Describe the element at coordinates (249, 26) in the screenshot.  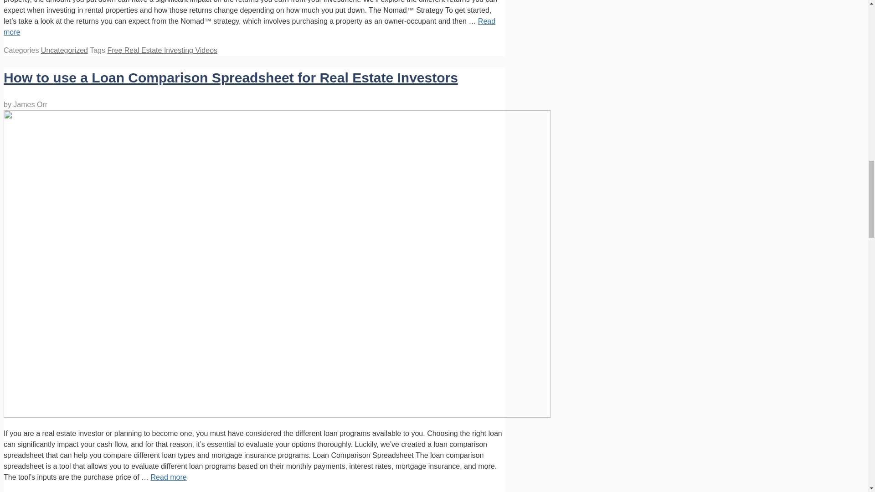
I see `The Return on Investment on Extra Down Payments` at that location.